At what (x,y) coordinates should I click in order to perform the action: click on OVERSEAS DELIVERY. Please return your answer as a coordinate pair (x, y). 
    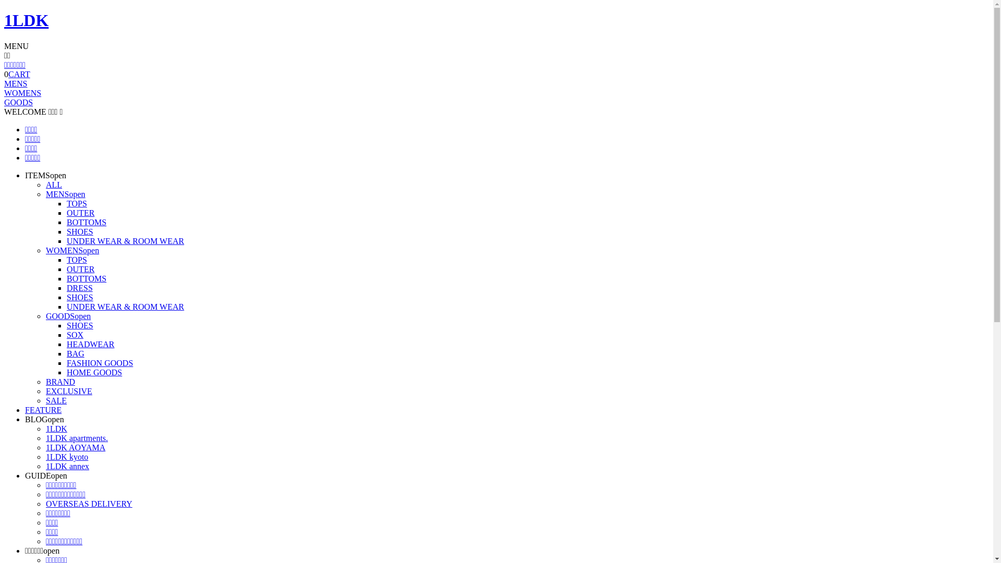
    Looking at the image, I should click on (89, 504).